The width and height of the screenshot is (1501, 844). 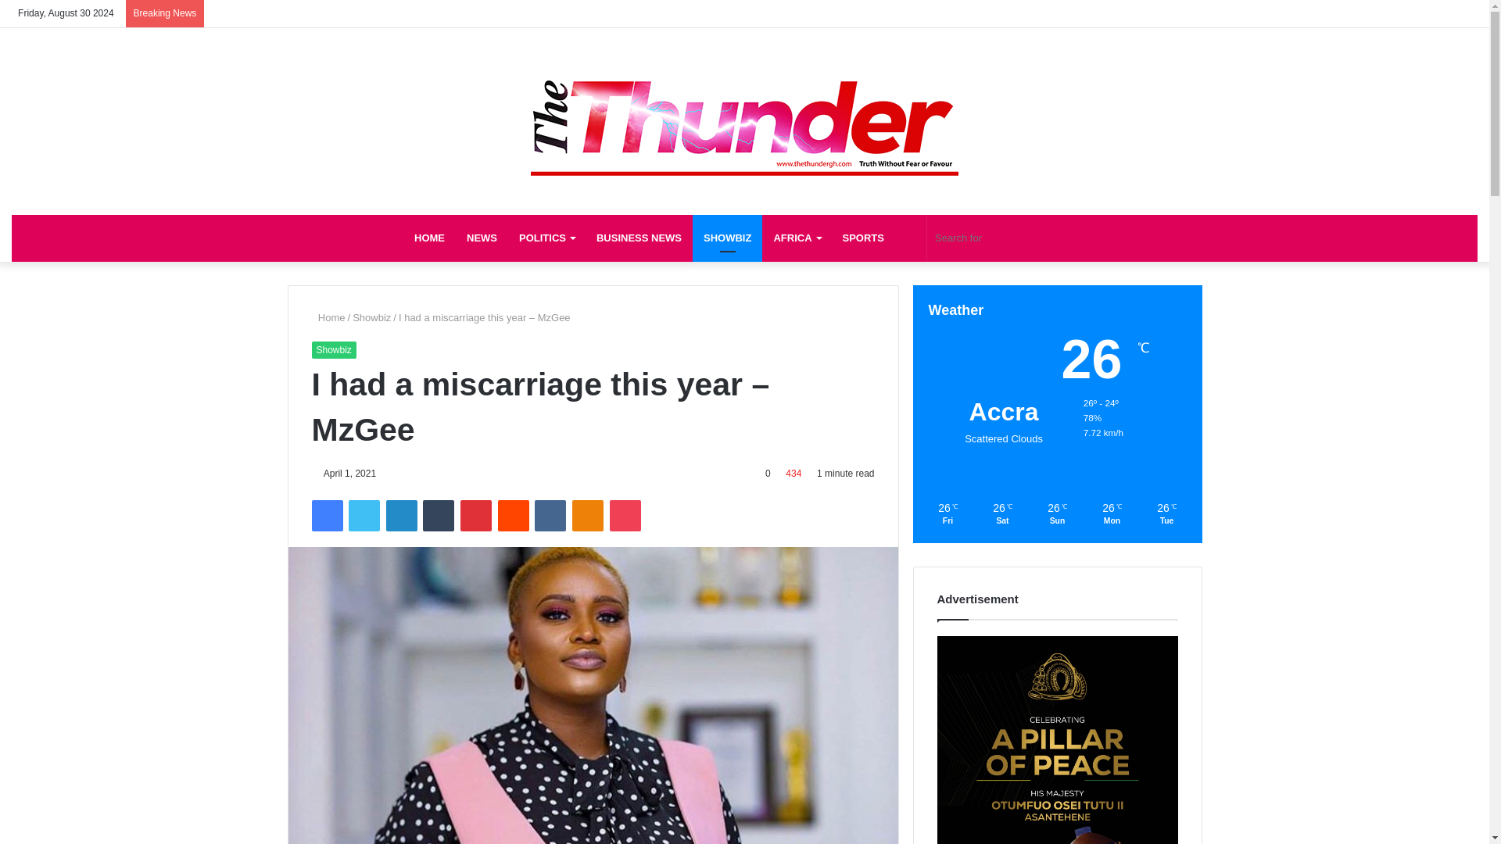 What do you see at coordinates (401, 516) in the screenshot?
I see `LinkedIn` at bounding box center [401, 516].